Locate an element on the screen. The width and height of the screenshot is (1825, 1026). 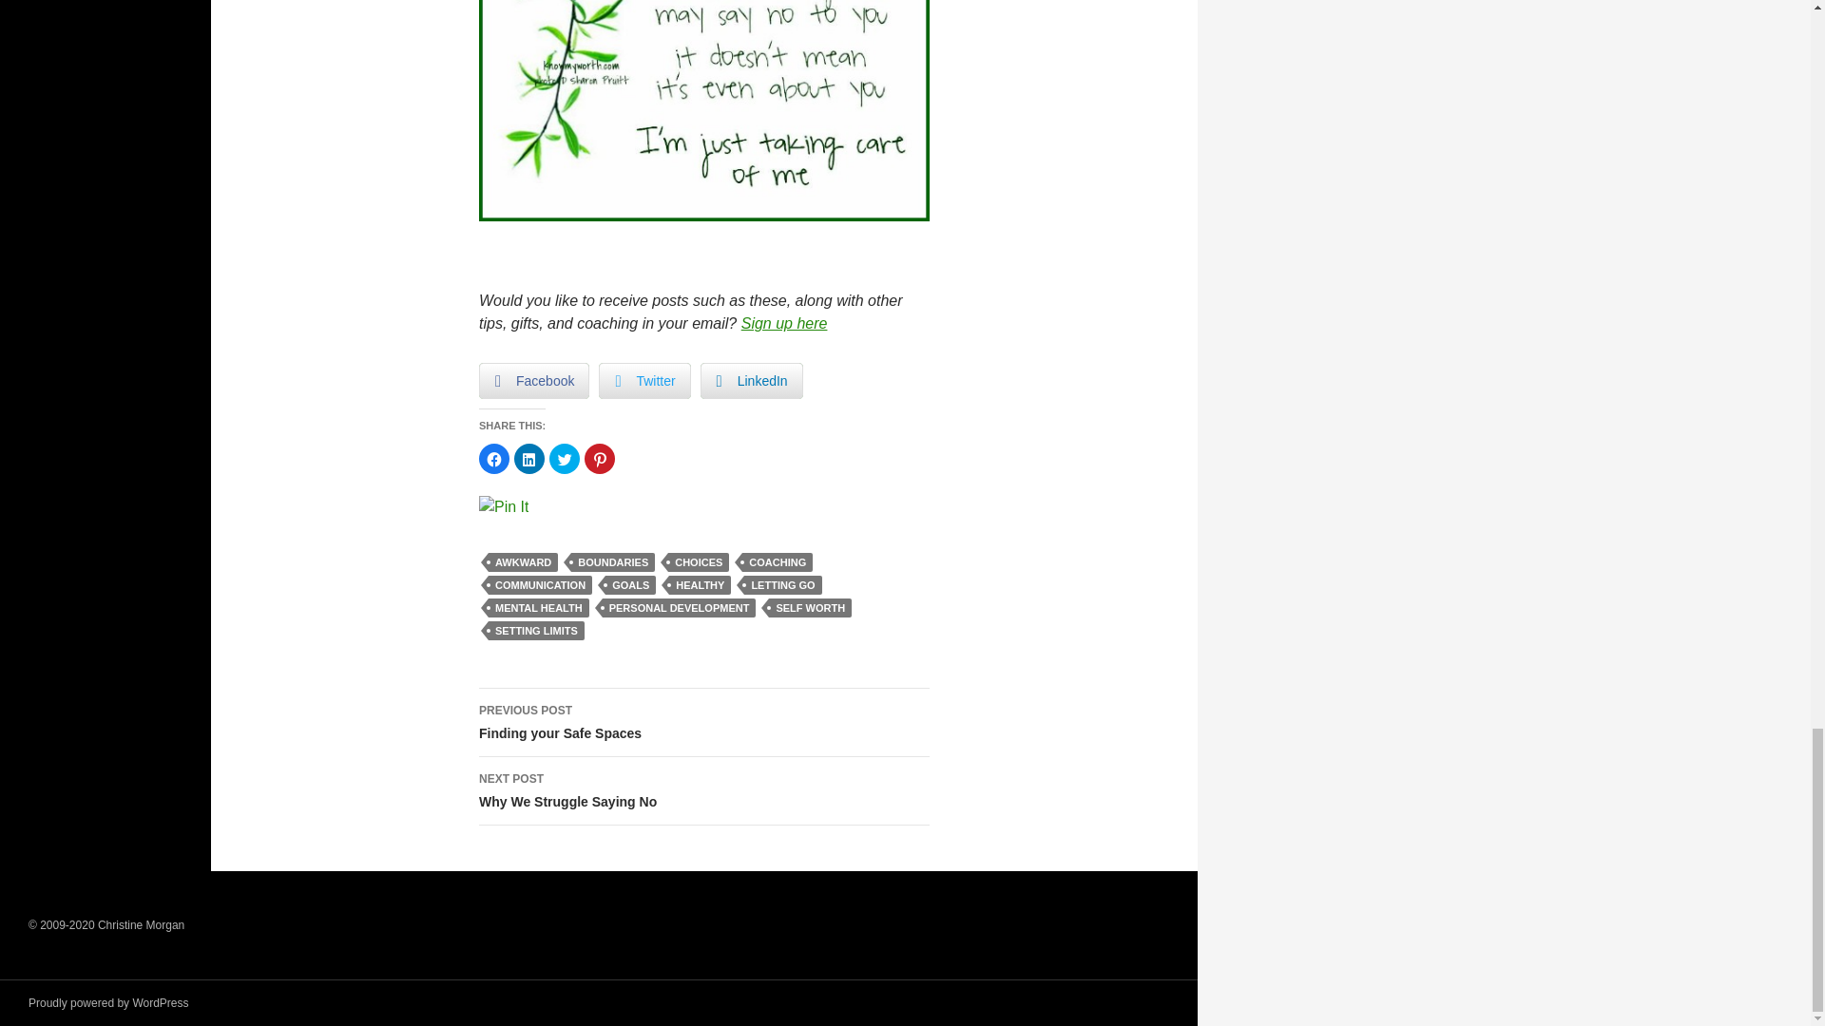
SETTING LIMITS is located at coordinates (536, 631).